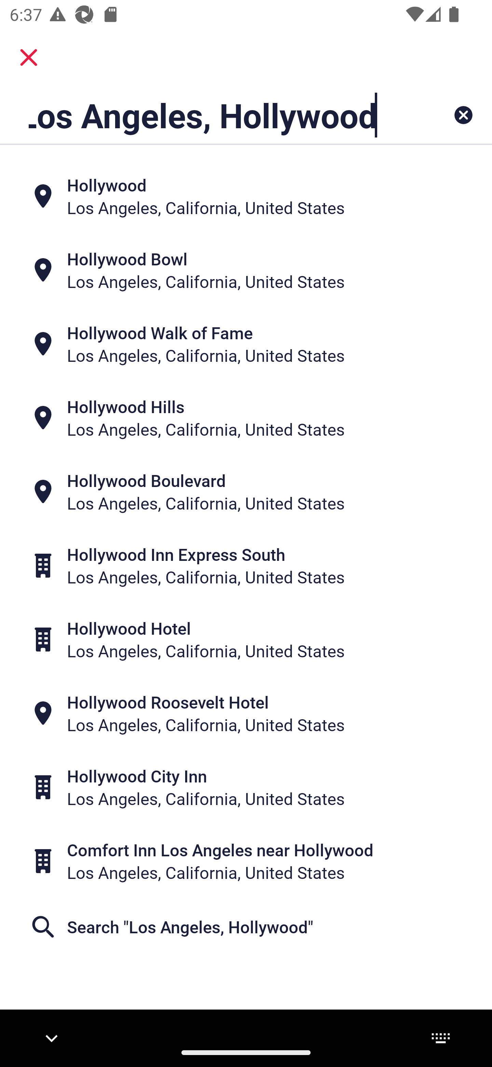  What do you see at coordinates (29, 57) in the screenshot?
I see `close.` at bounding box center [29, 57].